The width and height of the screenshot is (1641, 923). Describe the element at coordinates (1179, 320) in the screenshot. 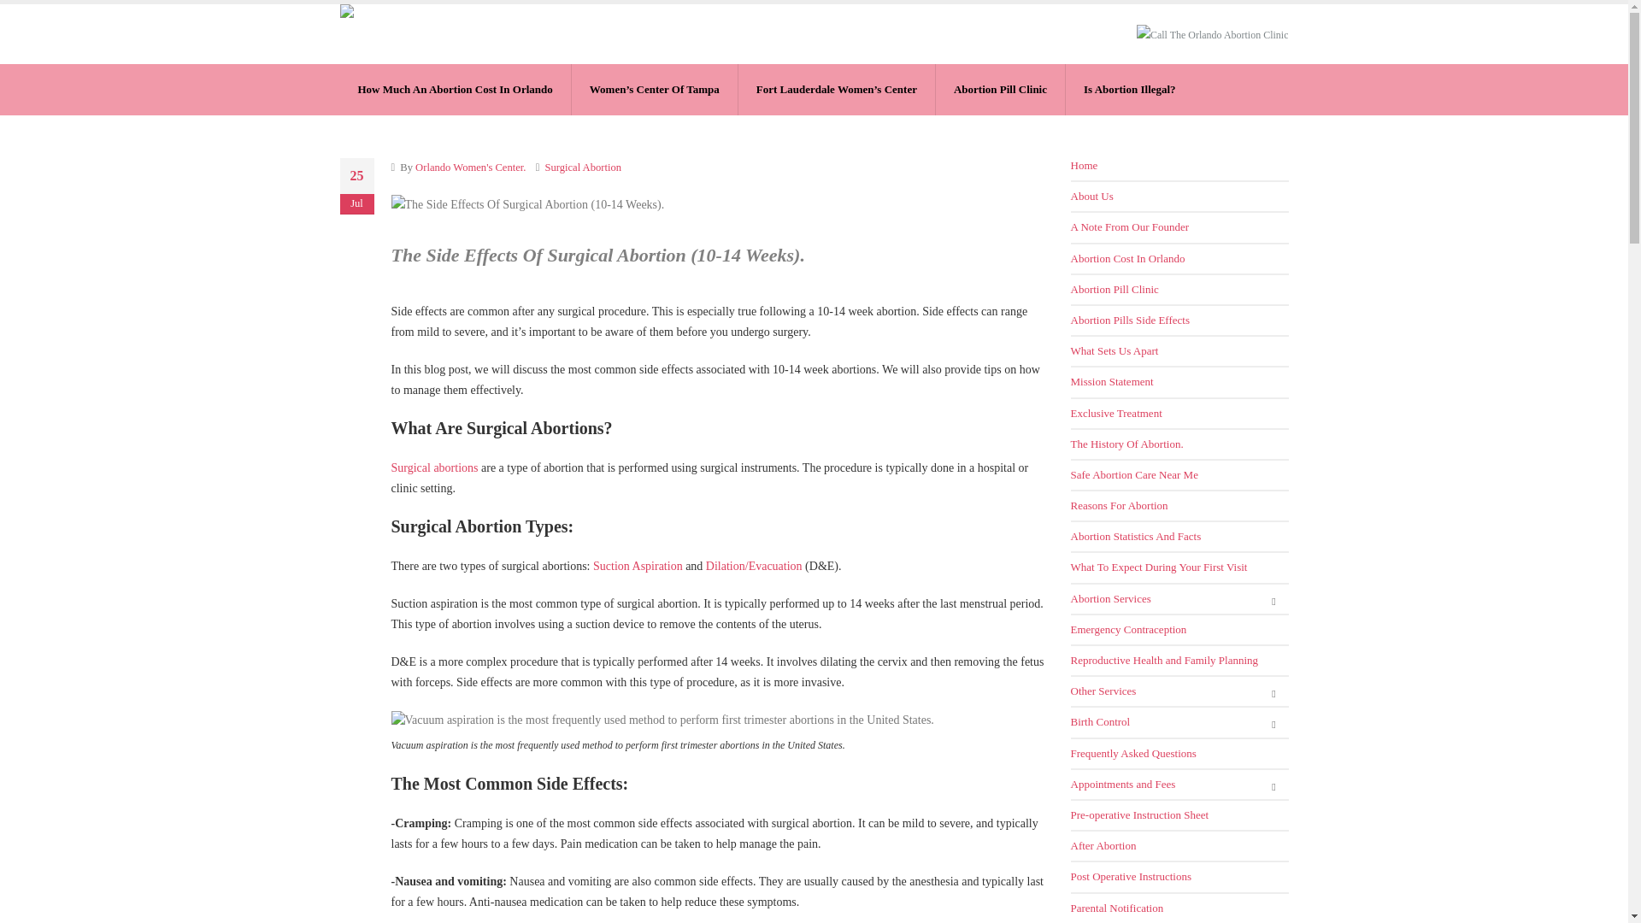

I see `Abortion Pills Side Effects` at that location.